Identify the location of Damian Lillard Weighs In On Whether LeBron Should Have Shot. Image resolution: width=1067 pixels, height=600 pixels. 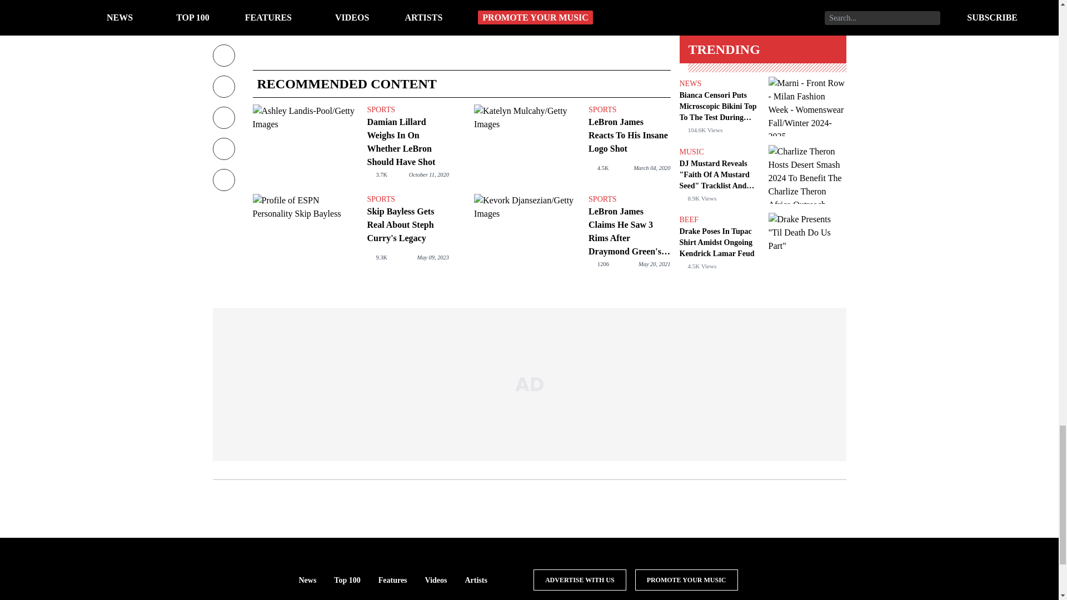
(305, 143).